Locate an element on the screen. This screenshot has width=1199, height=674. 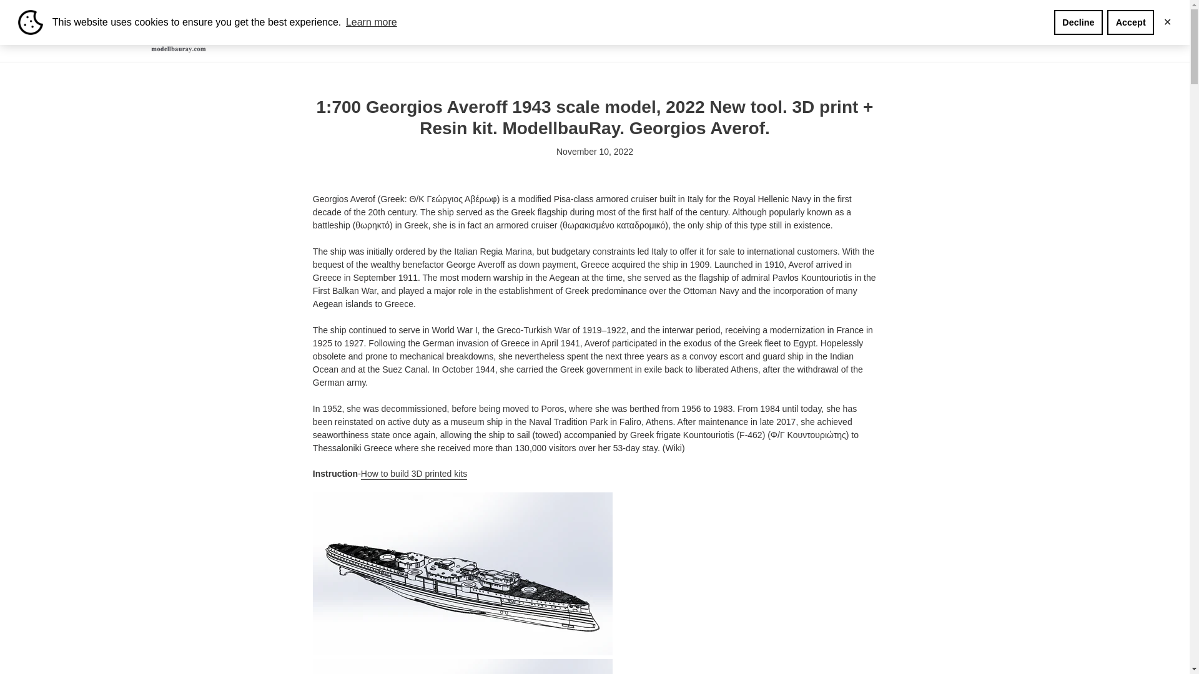
Search is located at coordinates (1118, 30).